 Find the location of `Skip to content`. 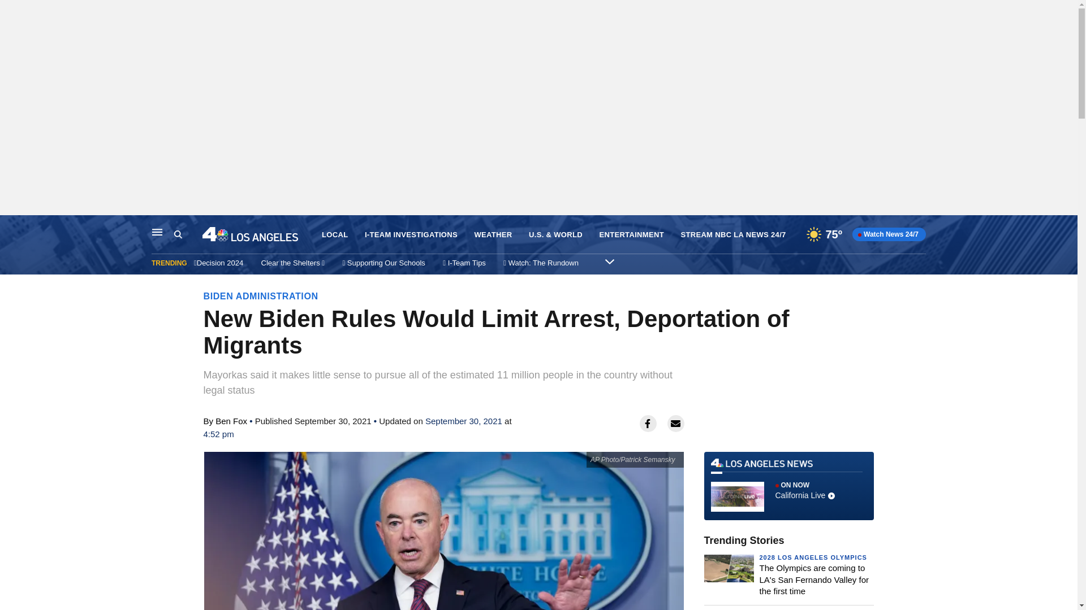

Skip to content is located at coordinates (12, 227).